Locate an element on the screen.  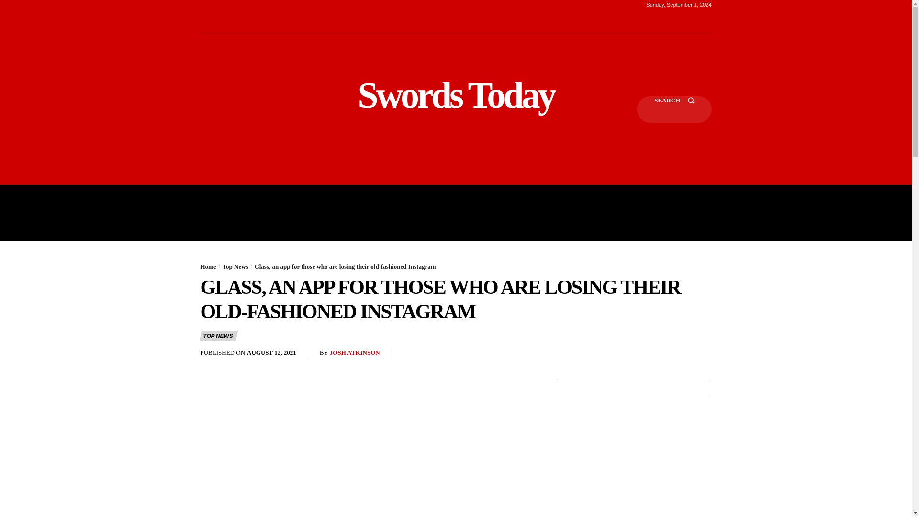
View all posts in Top News is located at coordinates (235, 266).